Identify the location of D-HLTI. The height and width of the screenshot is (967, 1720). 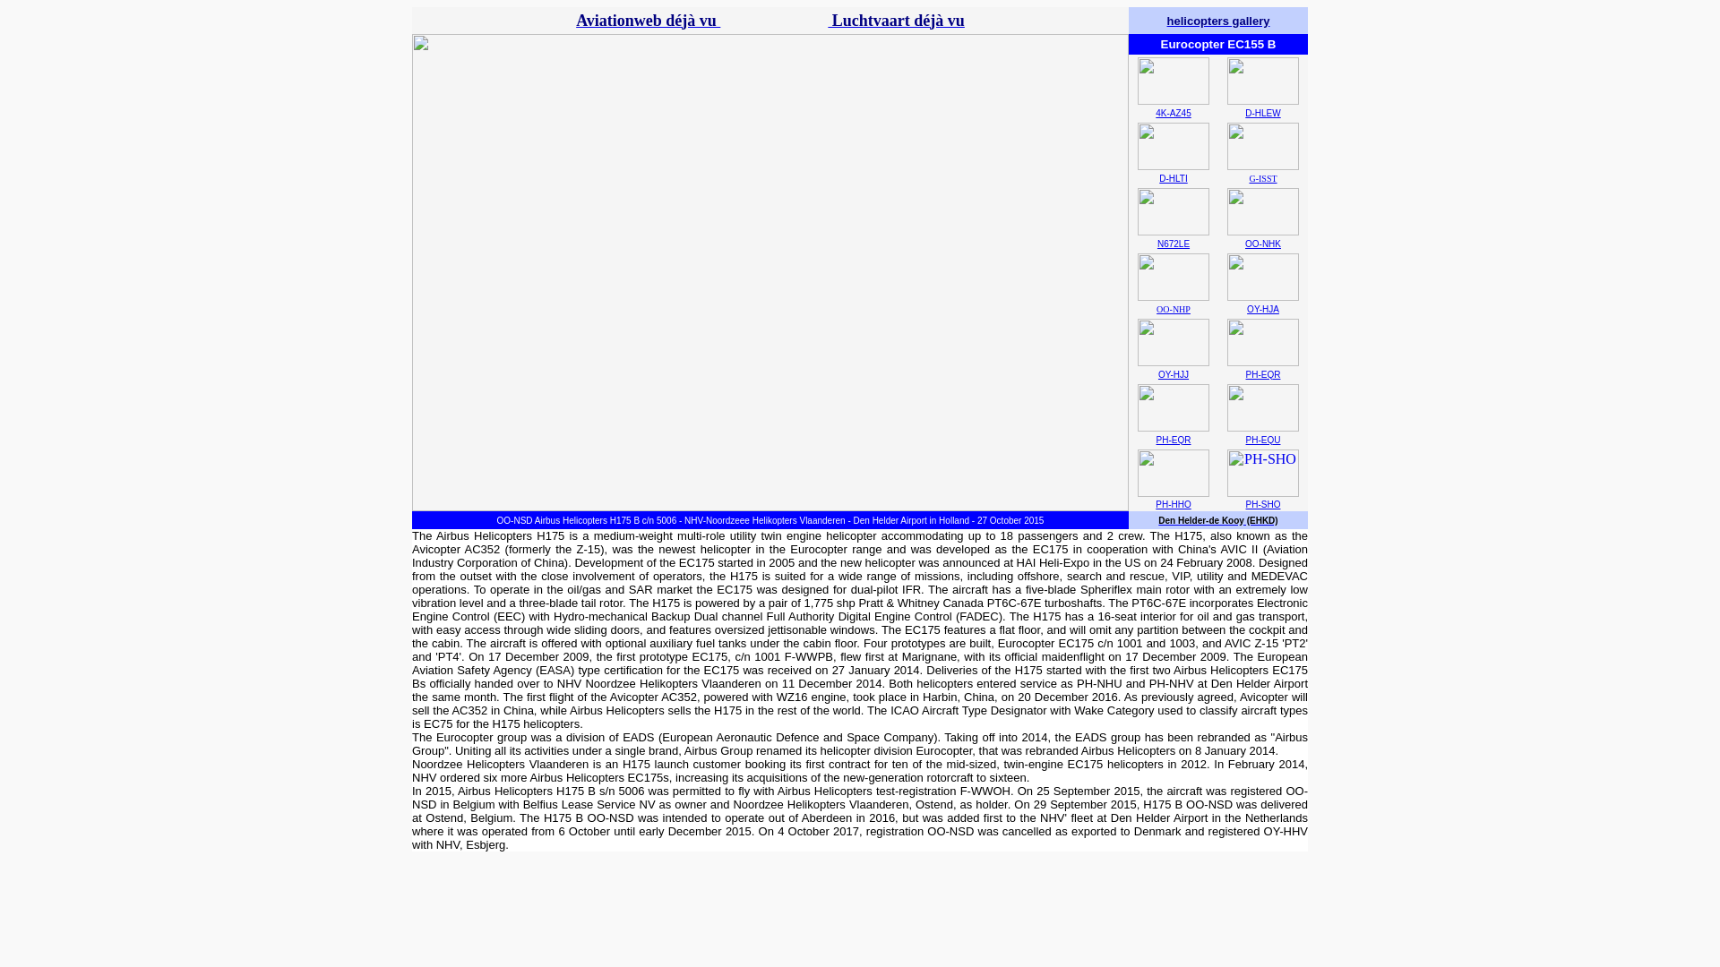
(1173, 179).